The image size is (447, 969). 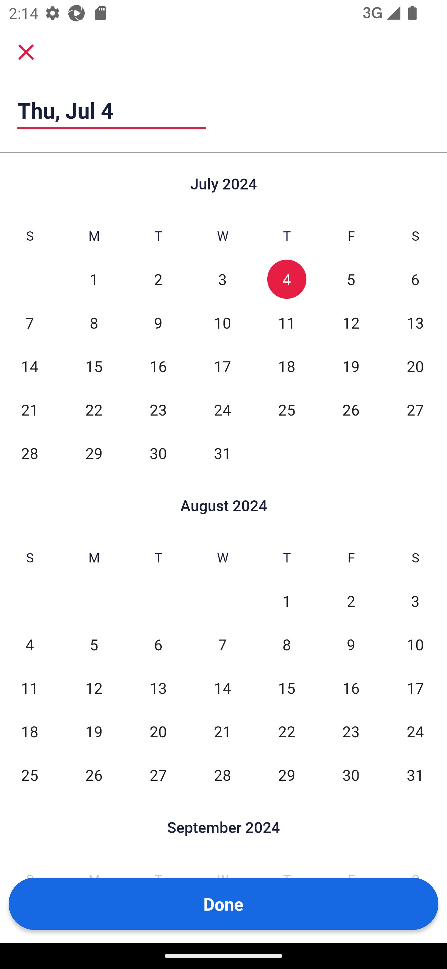 I want to click on 28 Wed, Aug 28, Not Selected, so click(x=222, y=775).